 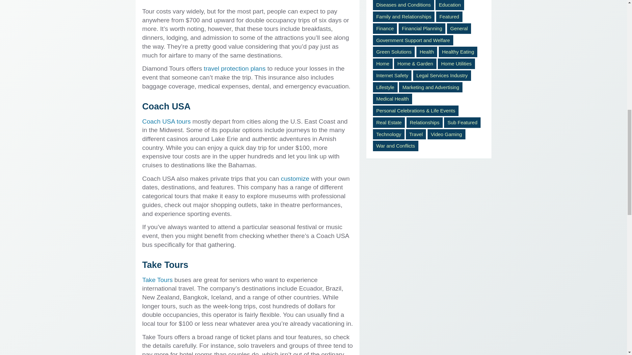 I want to click on Coach USA tours, so click(x=167, y=121).